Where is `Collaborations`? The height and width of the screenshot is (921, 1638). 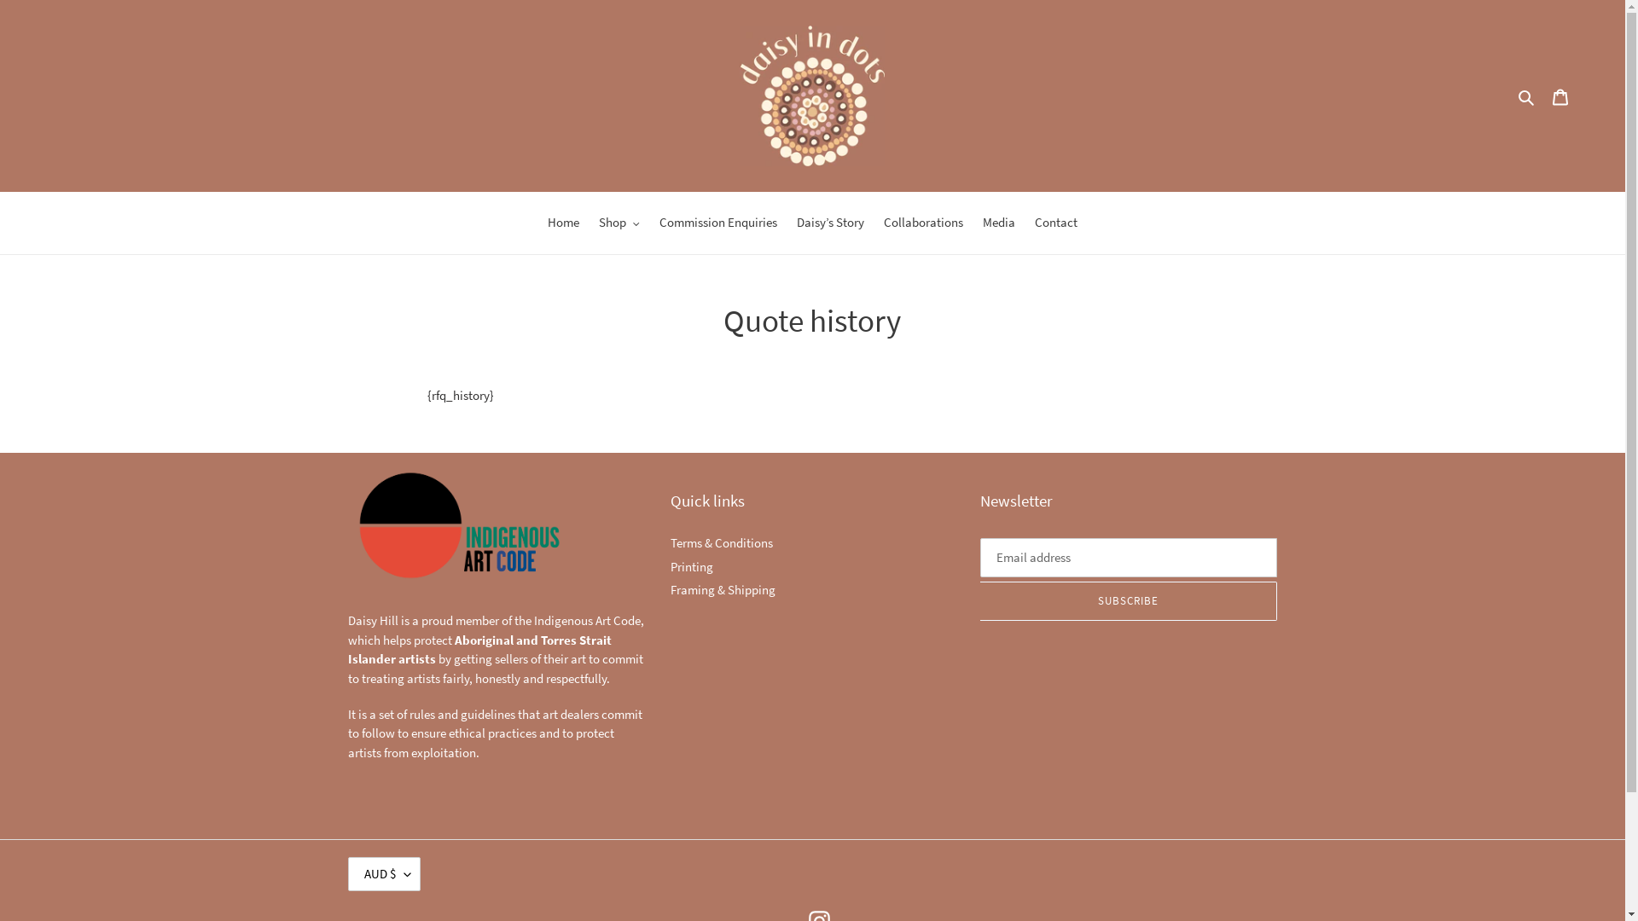
Collaborations is located at coordinates (923, 224).